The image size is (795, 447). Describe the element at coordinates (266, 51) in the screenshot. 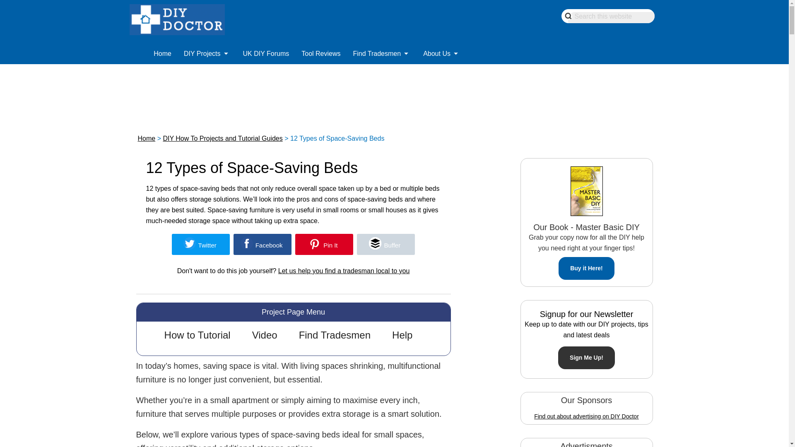

I see `UK DIY Forums` at that location.